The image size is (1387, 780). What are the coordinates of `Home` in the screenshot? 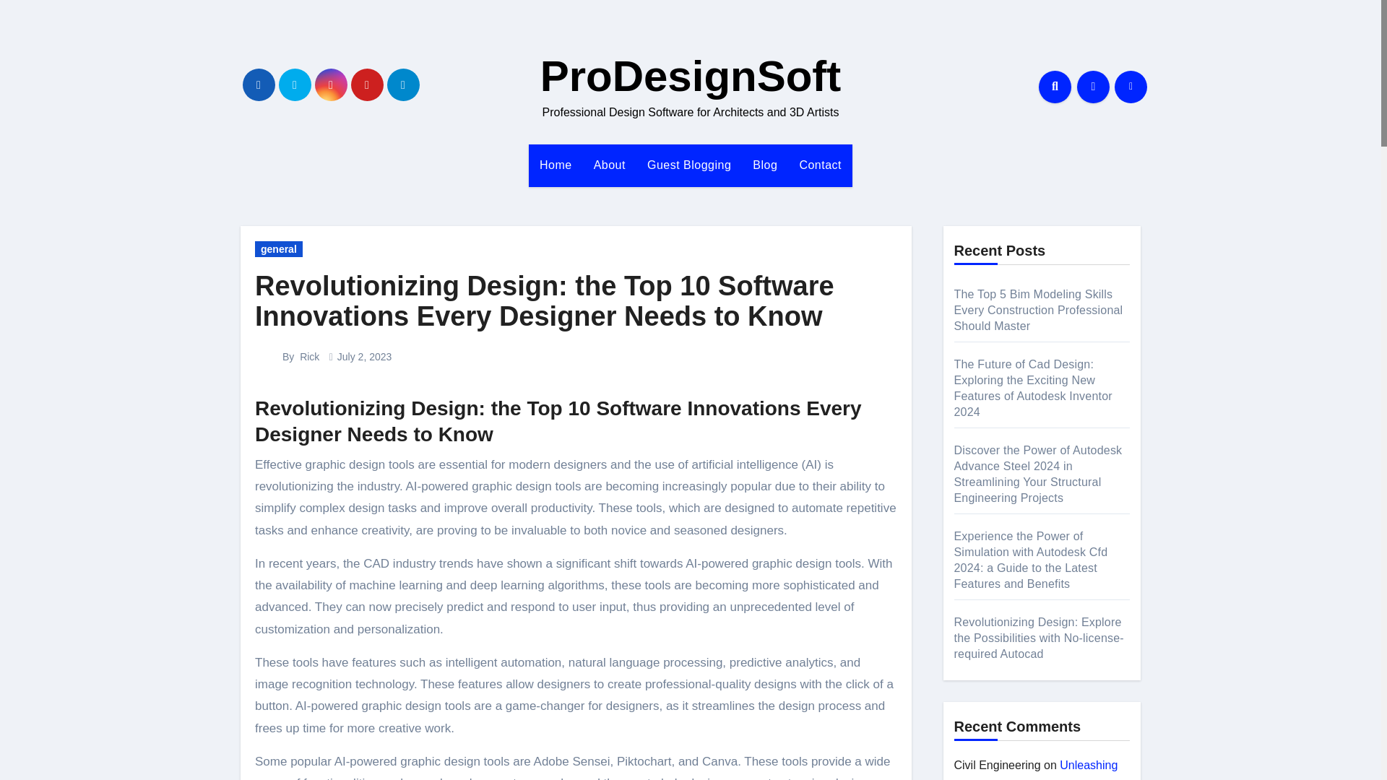 It's located at (555, 165).